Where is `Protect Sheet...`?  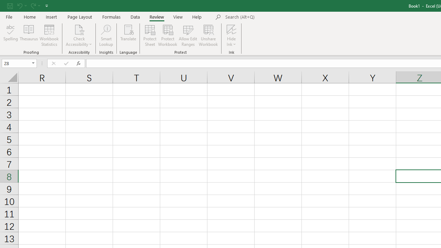 Protect Sheet... is located at coordinates (150, 35).